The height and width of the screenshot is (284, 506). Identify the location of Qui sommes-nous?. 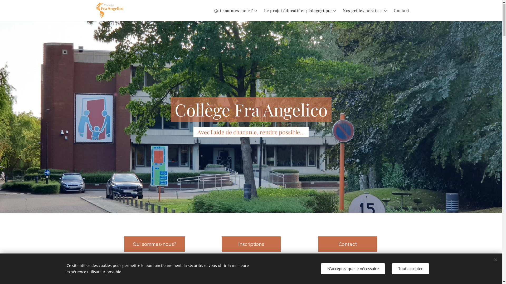
(154, 245).